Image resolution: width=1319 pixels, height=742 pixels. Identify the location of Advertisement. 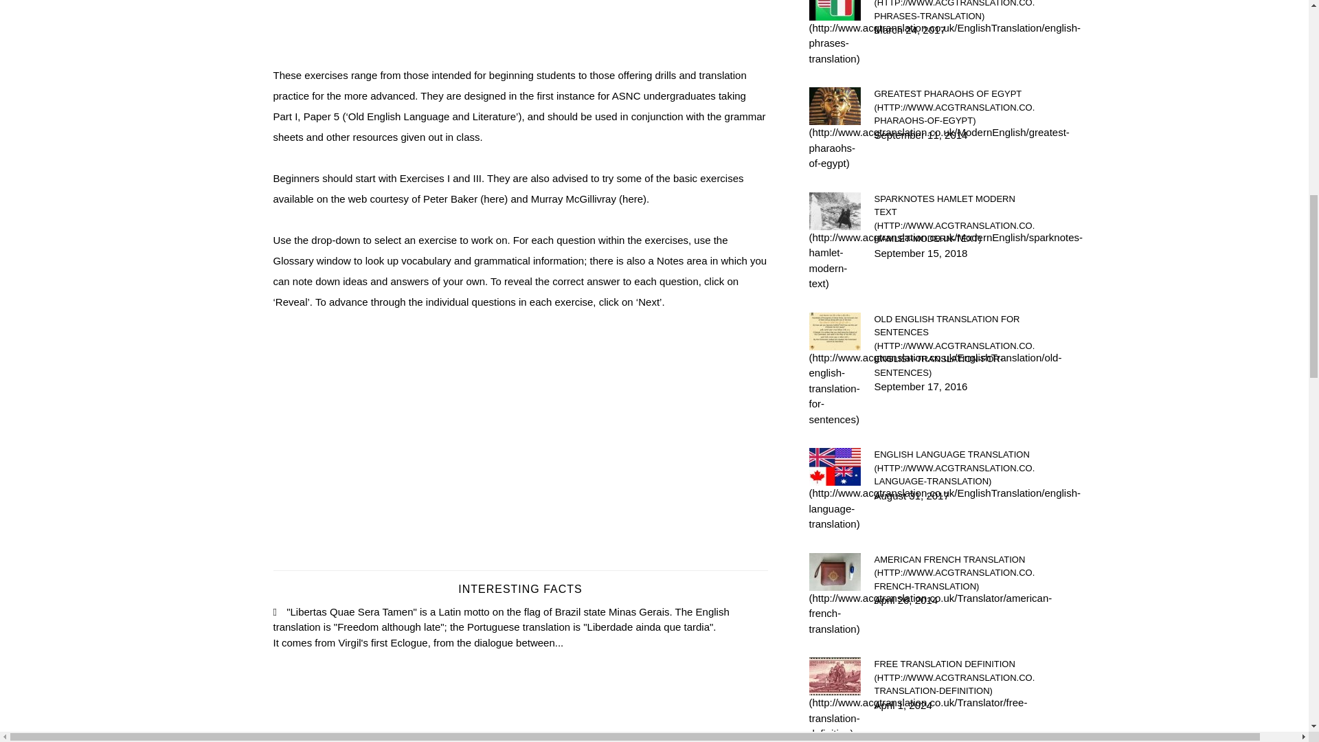
(520, 444).